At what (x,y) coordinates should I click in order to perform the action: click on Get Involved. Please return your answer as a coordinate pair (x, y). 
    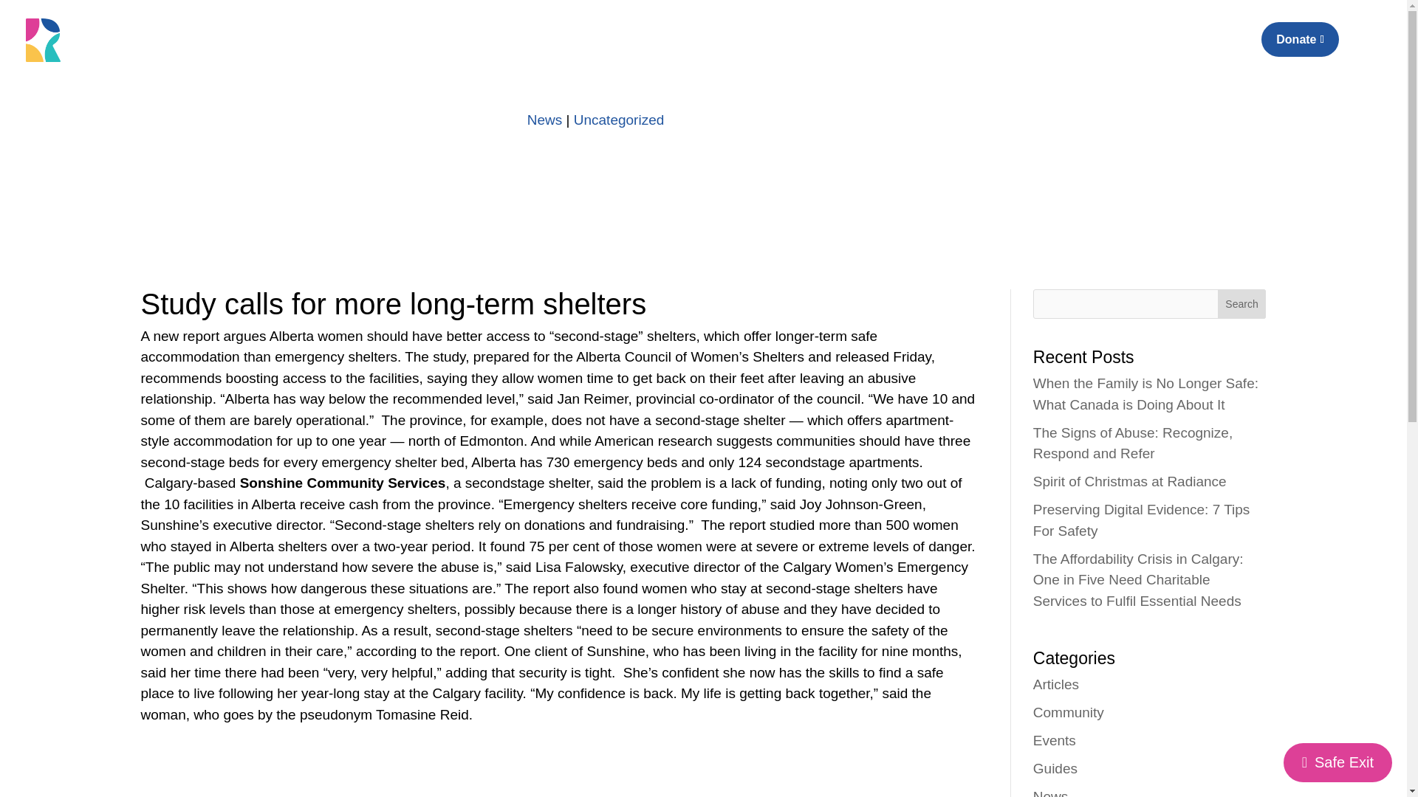
    Looking at the image, I should click on (1088, 47).